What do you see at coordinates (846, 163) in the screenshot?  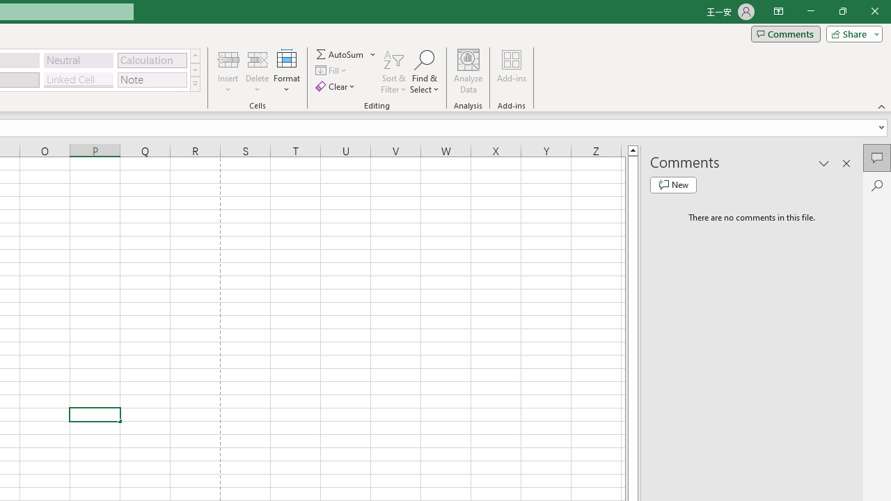 I see `Close pane` at bounding box center [846, 163].